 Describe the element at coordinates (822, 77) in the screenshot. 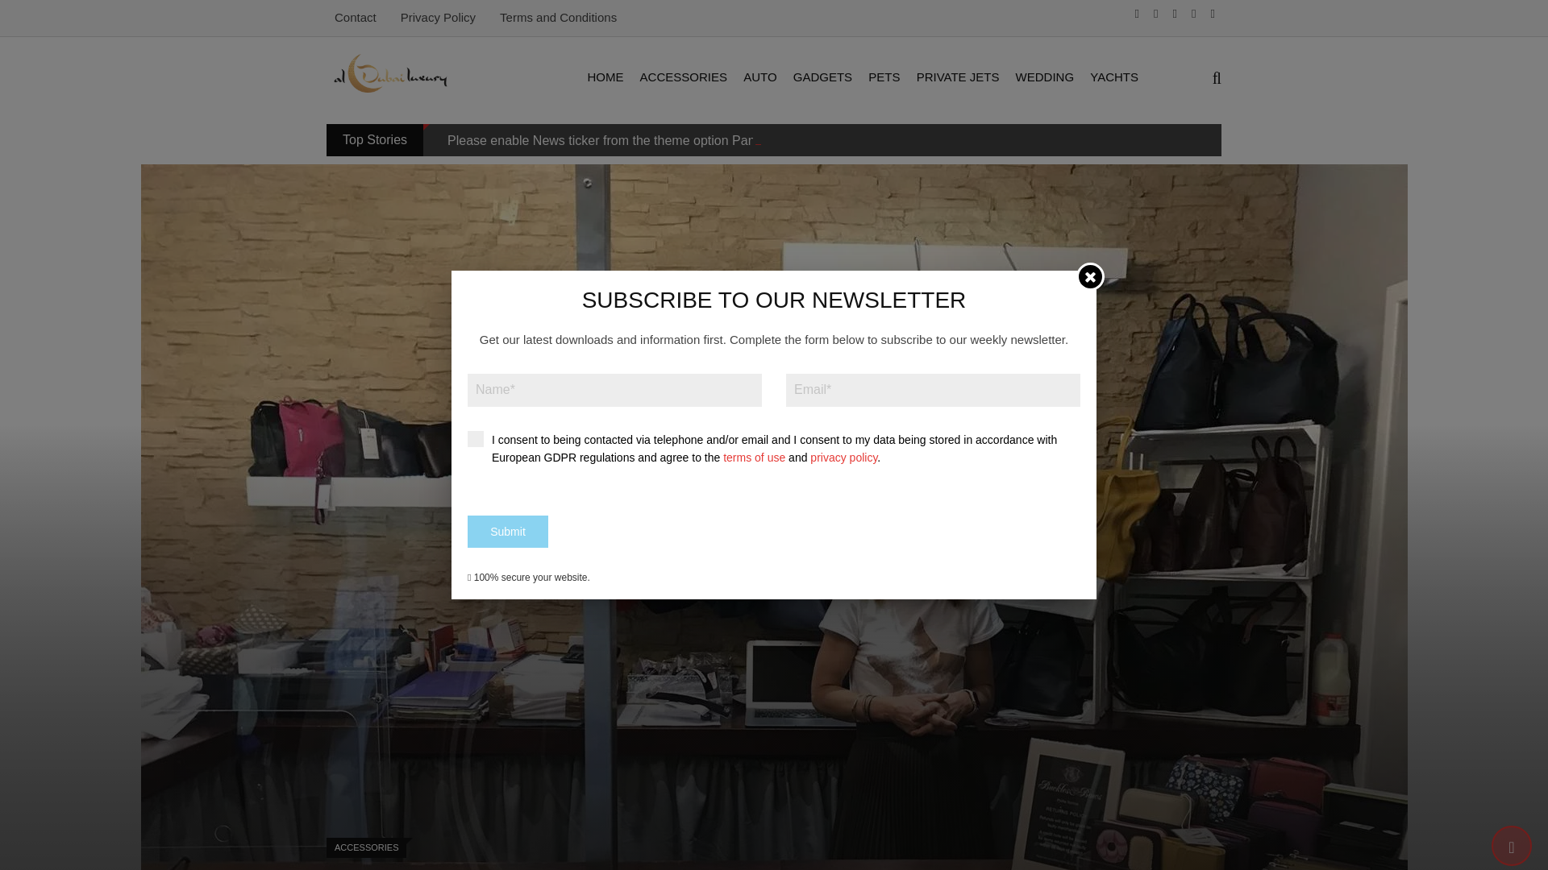

I see `GADGETS` at that location.